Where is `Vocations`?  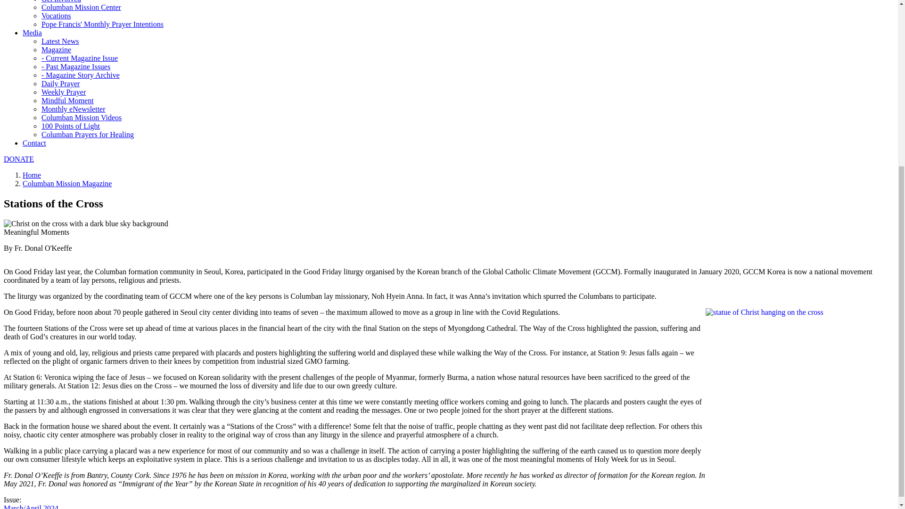
Vocations is located at coordinates (57, 16).